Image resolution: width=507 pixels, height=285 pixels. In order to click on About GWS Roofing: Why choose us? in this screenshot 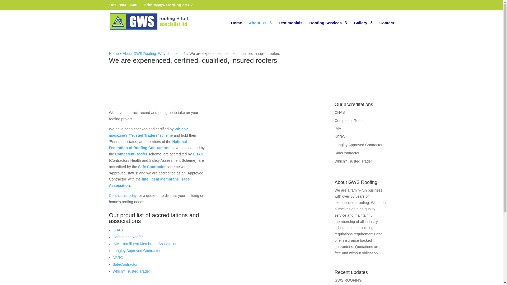, I will do `click(154, 53)`.